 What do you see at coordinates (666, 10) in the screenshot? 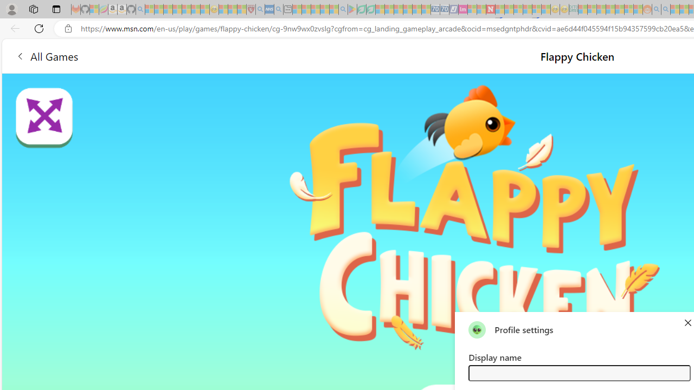
I see `Utah sues federal government - Search - Sleeping` at bounding box center [666, 10].